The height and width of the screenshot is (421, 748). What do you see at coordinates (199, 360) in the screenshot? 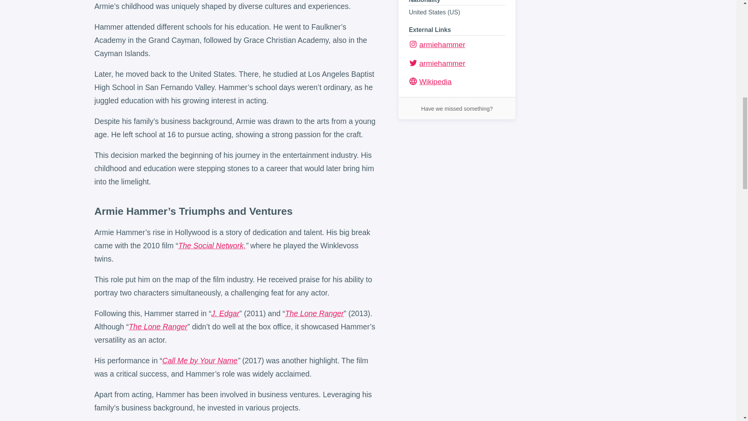
I see `Call Me by Your Name` at bounding box center [199, 360].